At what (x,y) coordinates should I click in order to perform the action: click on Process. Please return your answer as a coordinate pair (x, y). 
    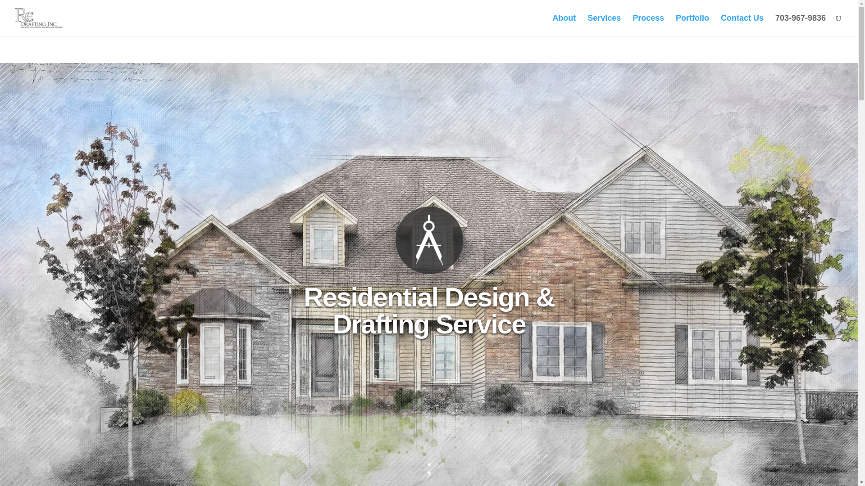
    Looking at the image, I should click on (648, 25).